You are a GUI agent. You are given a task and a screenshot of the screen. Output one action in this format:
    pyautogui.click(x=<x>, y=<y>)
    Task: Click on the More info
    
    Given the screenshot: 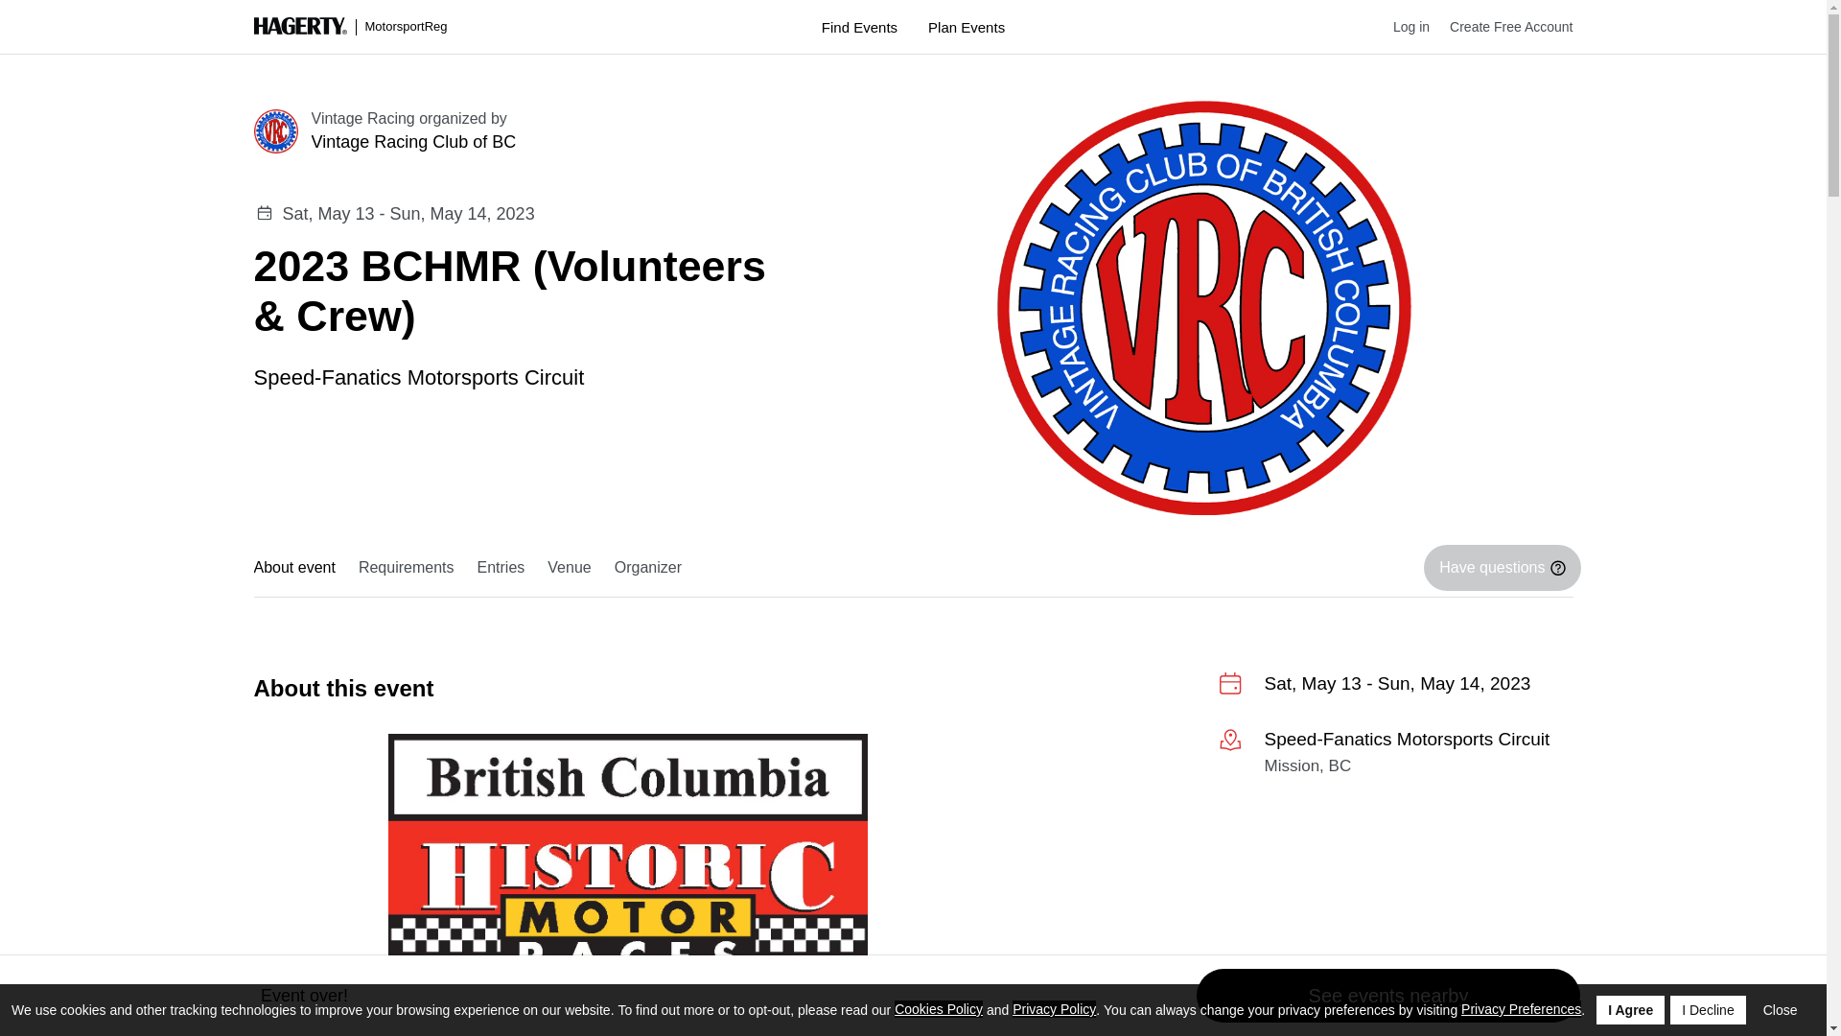 What is the action you would take?
    pyautogui.click(x=1394, y=756)
    